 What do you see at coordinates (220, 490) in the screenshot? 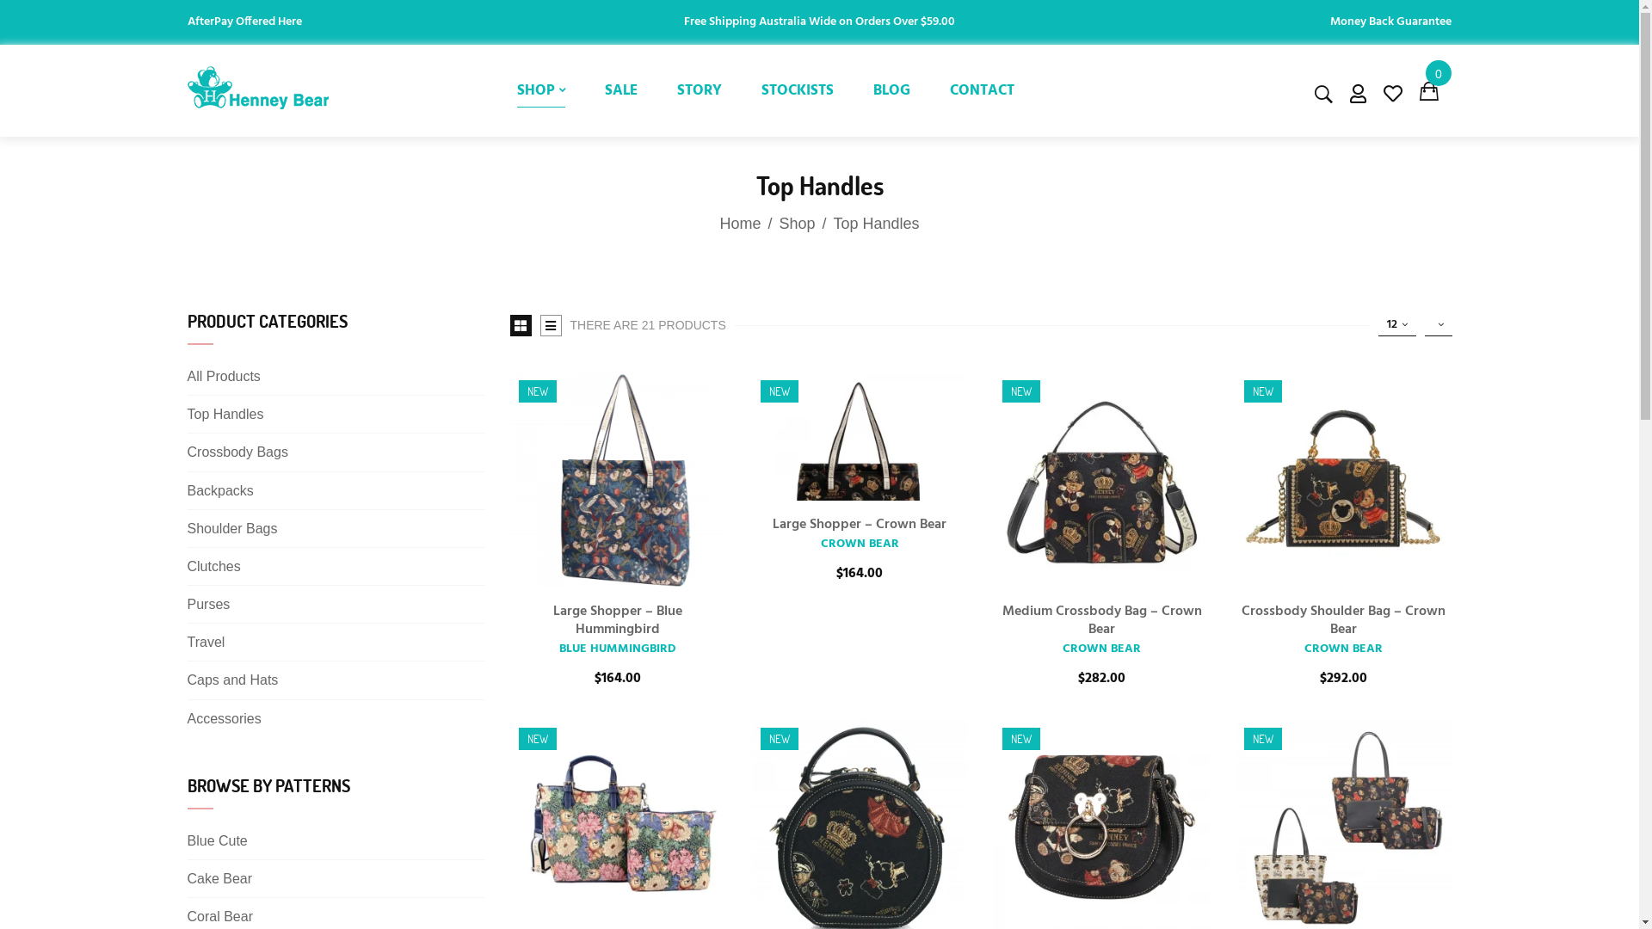
I see `Backpacks` at bounding box center [220, 490].